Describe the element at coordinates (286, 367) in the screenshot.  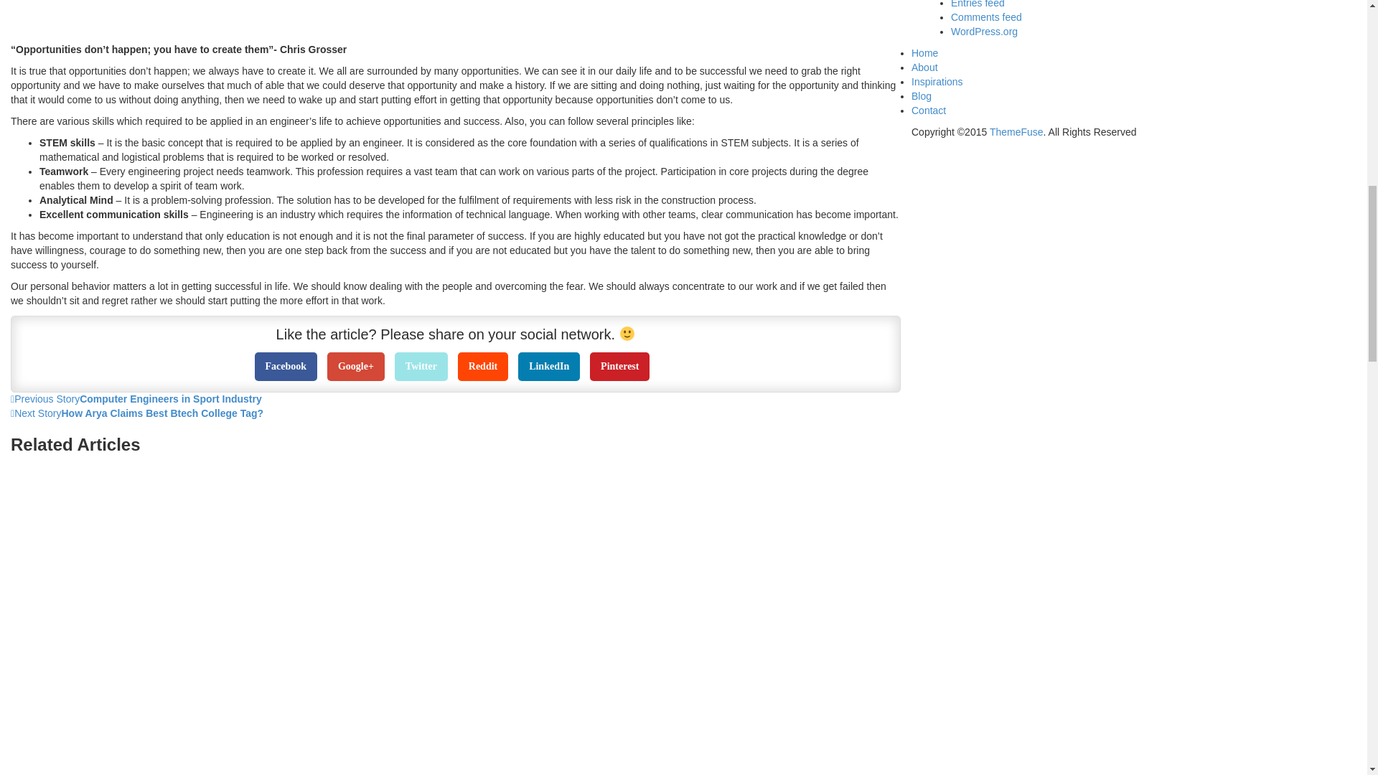
I see `Facebook` at that location.